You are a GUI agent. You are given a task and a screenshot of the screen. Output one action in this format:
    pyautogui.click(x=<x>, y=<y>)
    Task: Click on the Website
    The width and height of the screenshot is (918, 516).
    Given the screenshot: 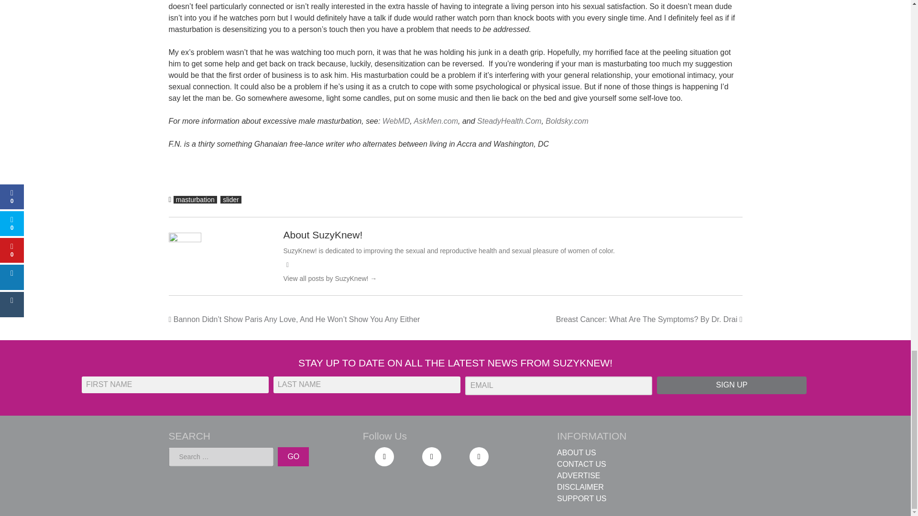 What is the action you would take?
    pyautogui.click(x=287, y=265)
    